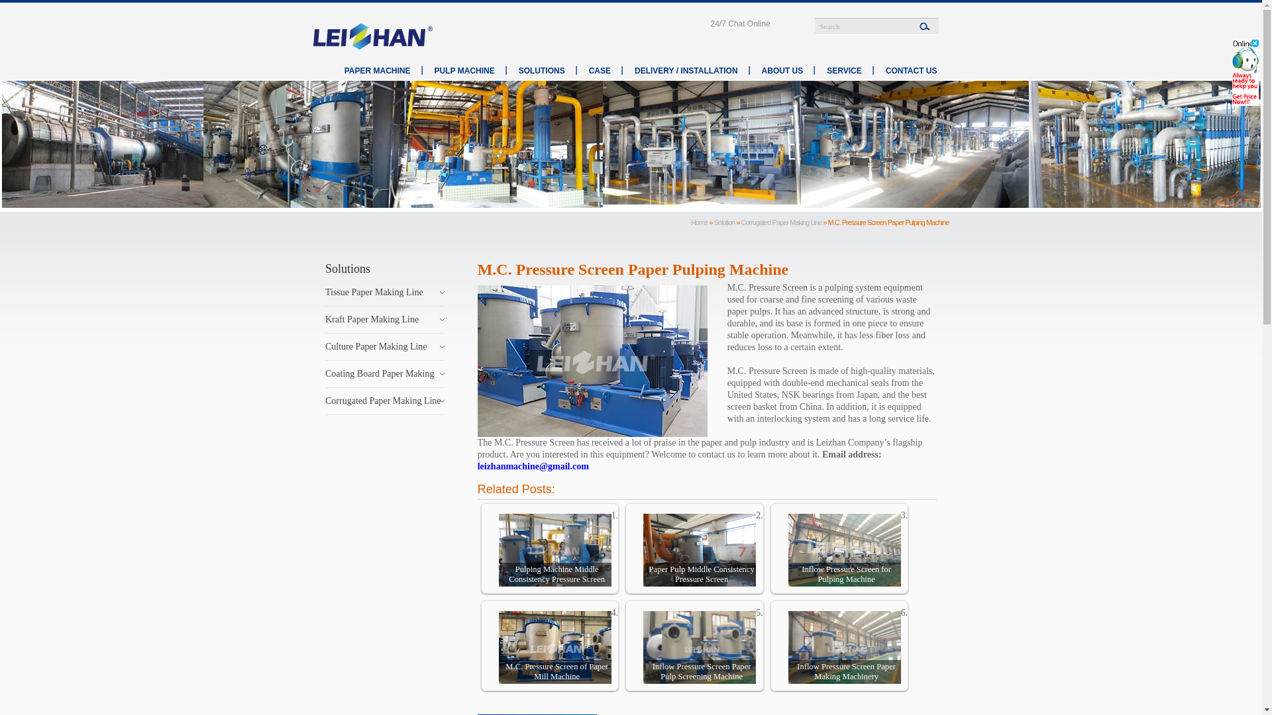 The width and height of the screenshot is (1272, 715). Describe the element at coordinates (861, 26) in the screenshot. I see `Search` at that location.